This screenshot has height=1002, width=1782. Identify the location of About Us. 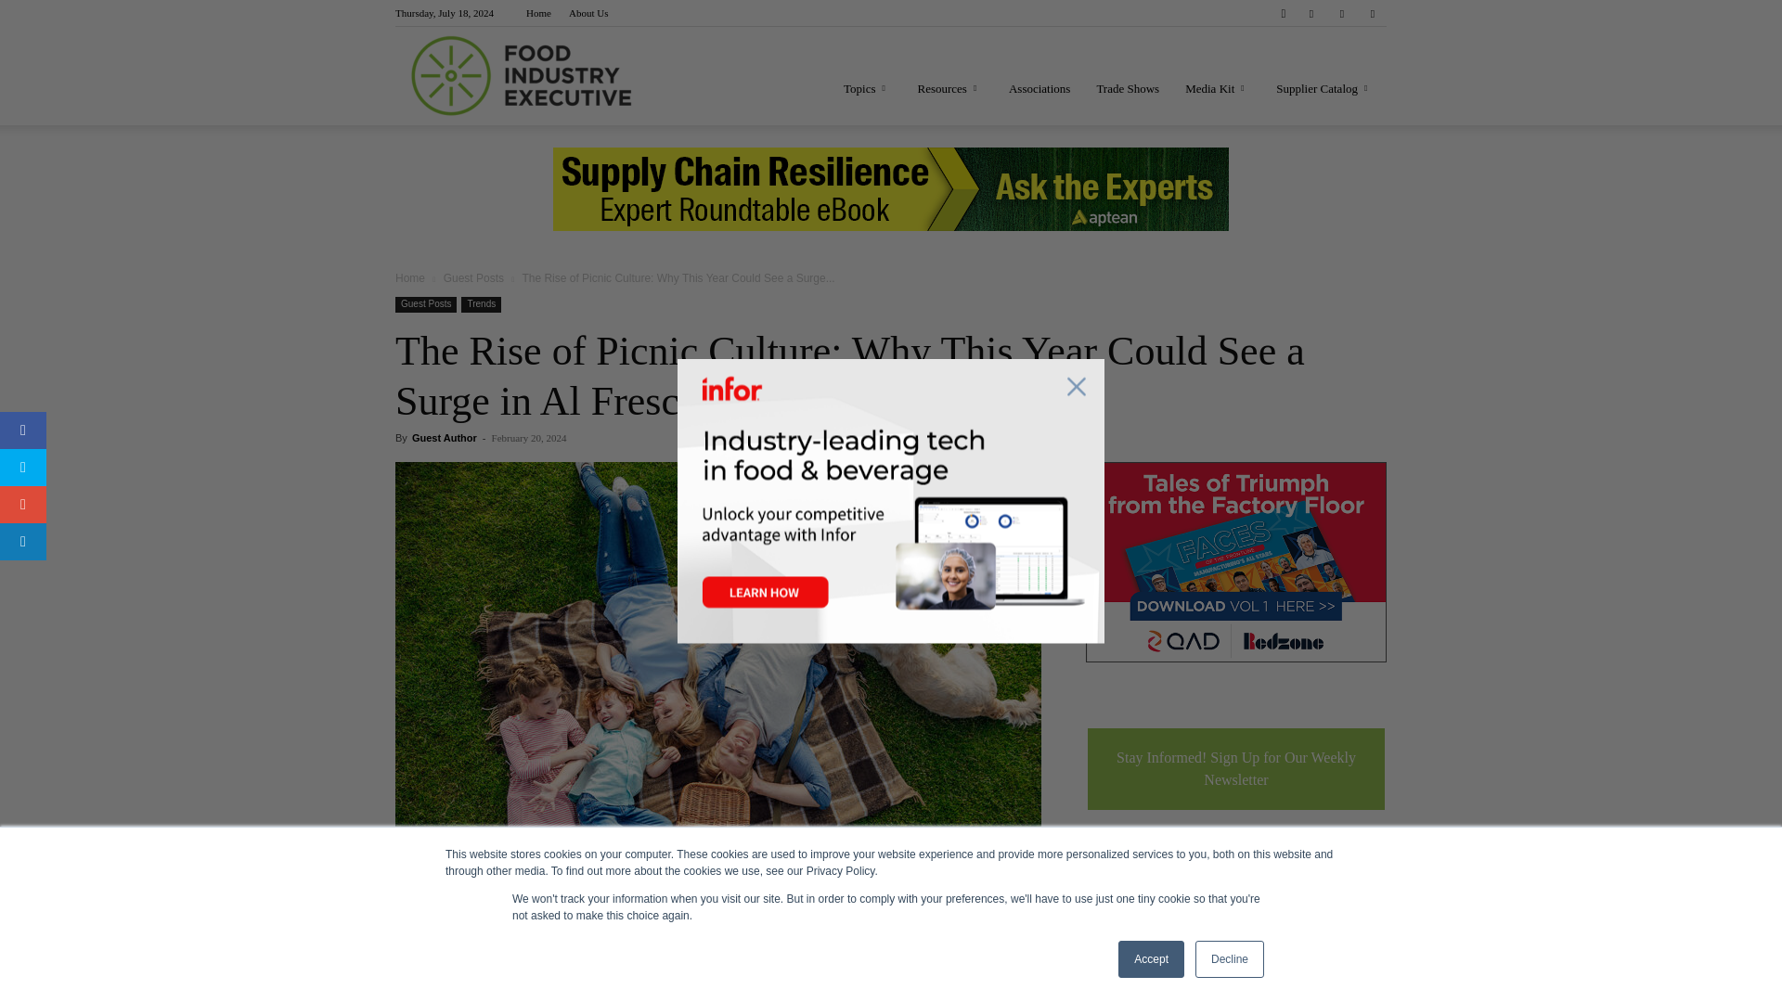
(588, 13).